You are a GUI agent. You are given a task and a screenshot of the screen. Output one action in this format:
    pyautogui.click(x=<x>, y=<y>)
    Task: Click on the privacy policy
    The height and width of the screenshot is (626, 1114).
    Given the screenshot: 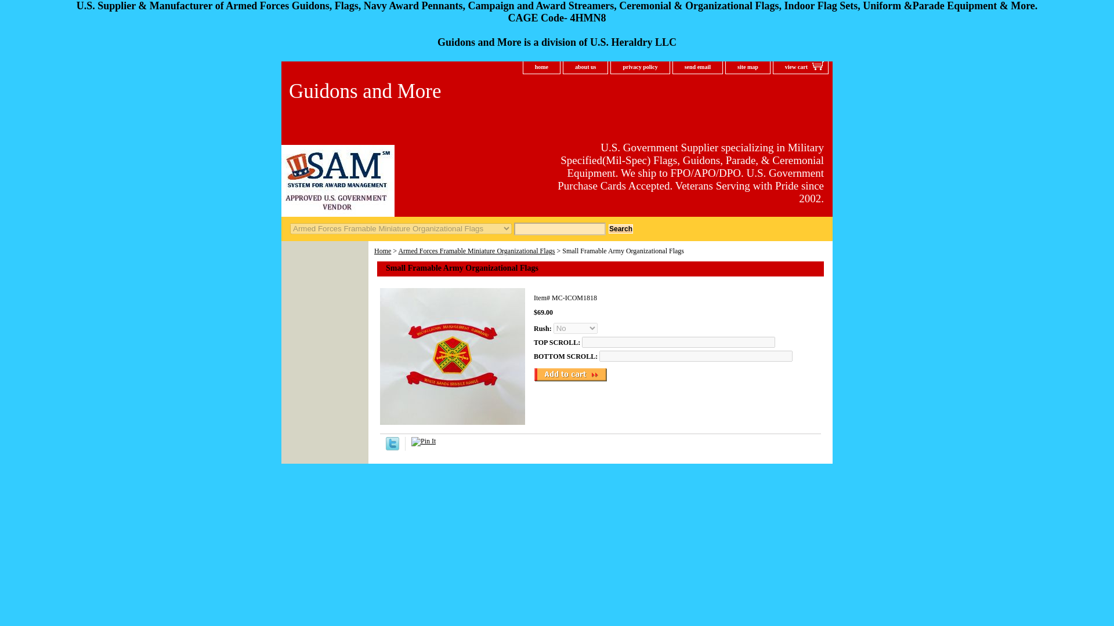 What is the action you would take?
    pyautogui.click(x=639, y=67)
    